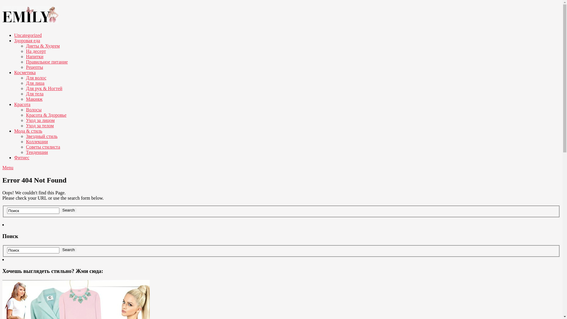  Describe the element at coordinates (69, 210) in the screenshot. I see `Search` at that location.